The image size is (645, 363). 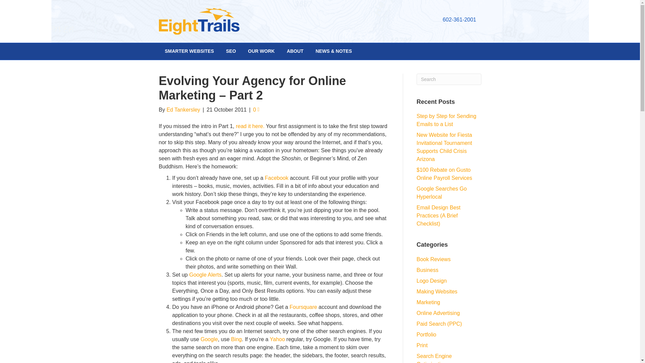 I want to click on SEO, so click(x=231, y=51).